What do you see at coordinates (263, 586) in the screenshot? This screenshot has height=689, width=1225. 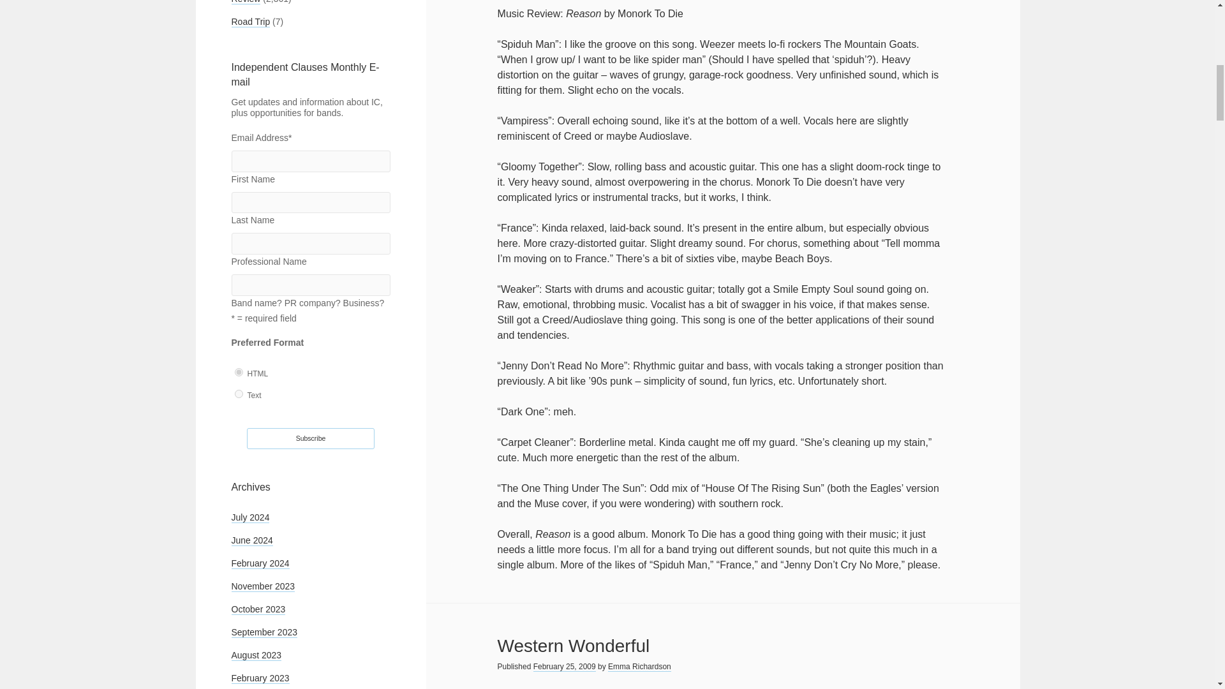 I see `November 2023` at bounding box center [263, 586].